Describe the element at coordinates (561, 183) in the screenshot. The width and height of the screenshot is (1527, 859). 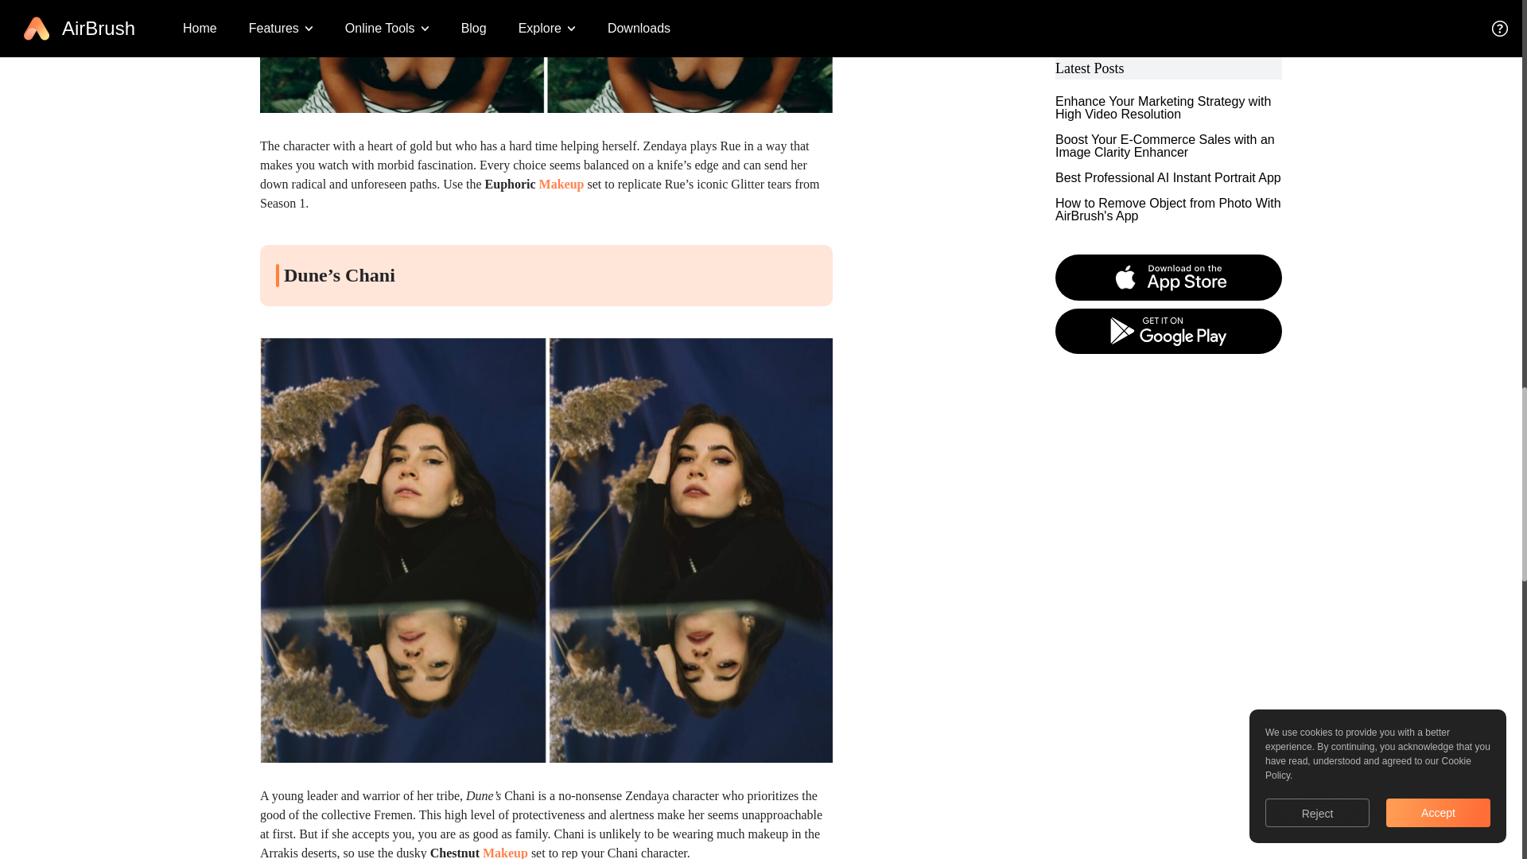
I see `Makeup` at that location.